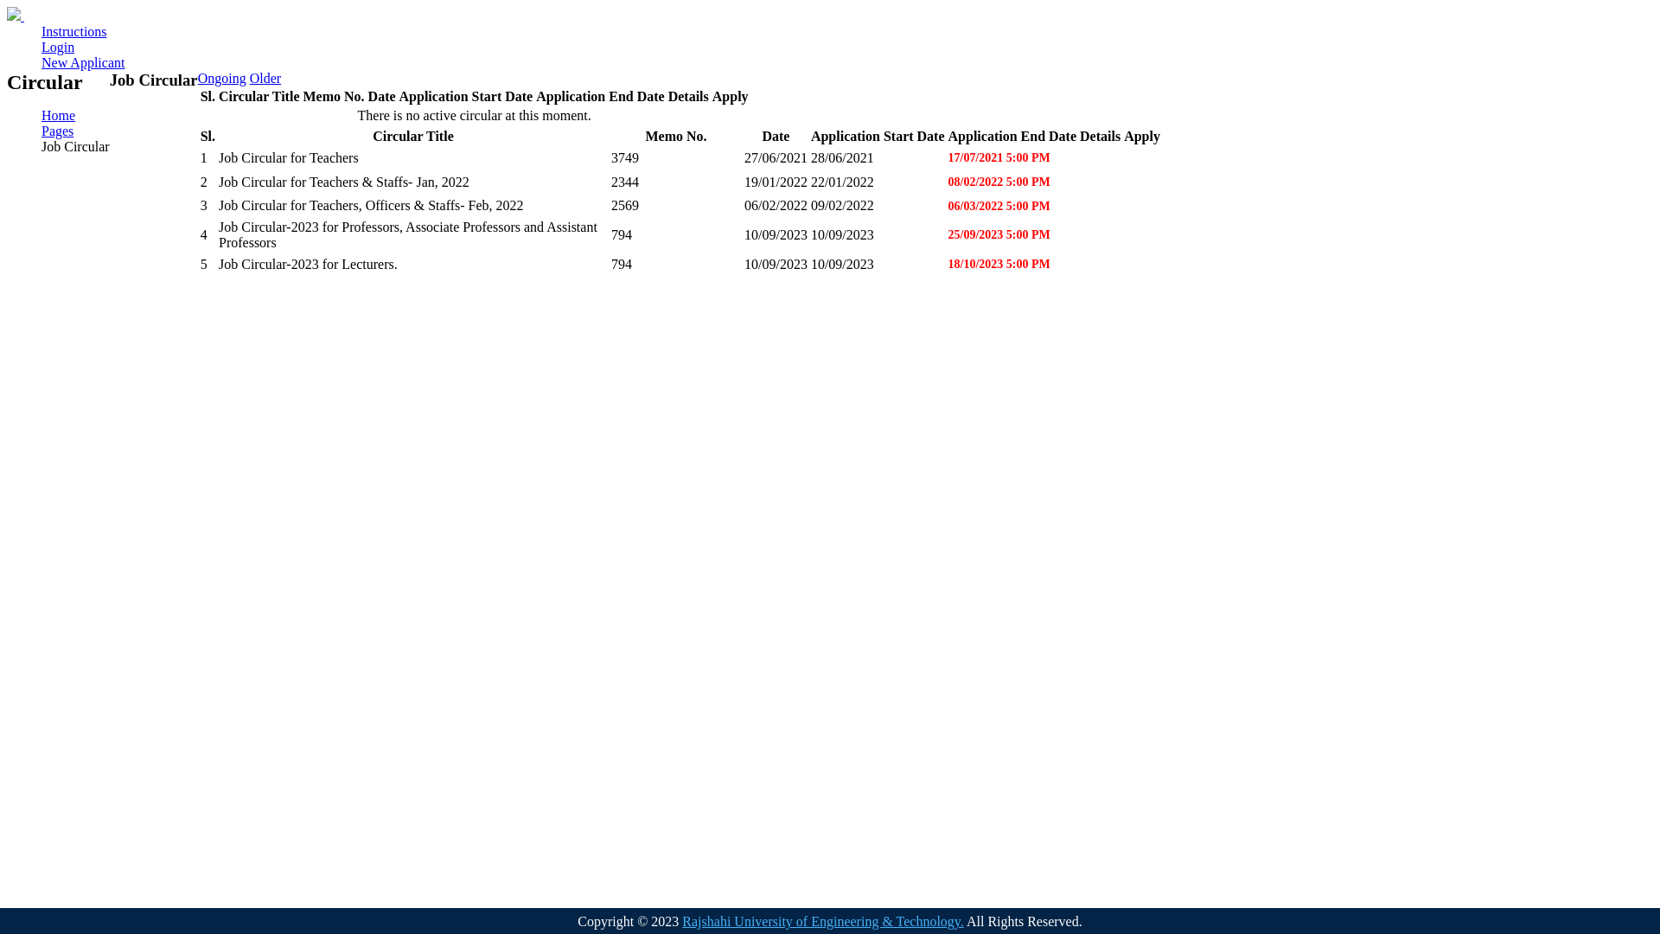 The width and height of the screenshot is (1660, 934). What do you see at coordinates (57, 131) in the screenshot?
I see `Pages` at bounding box center [57, 131].